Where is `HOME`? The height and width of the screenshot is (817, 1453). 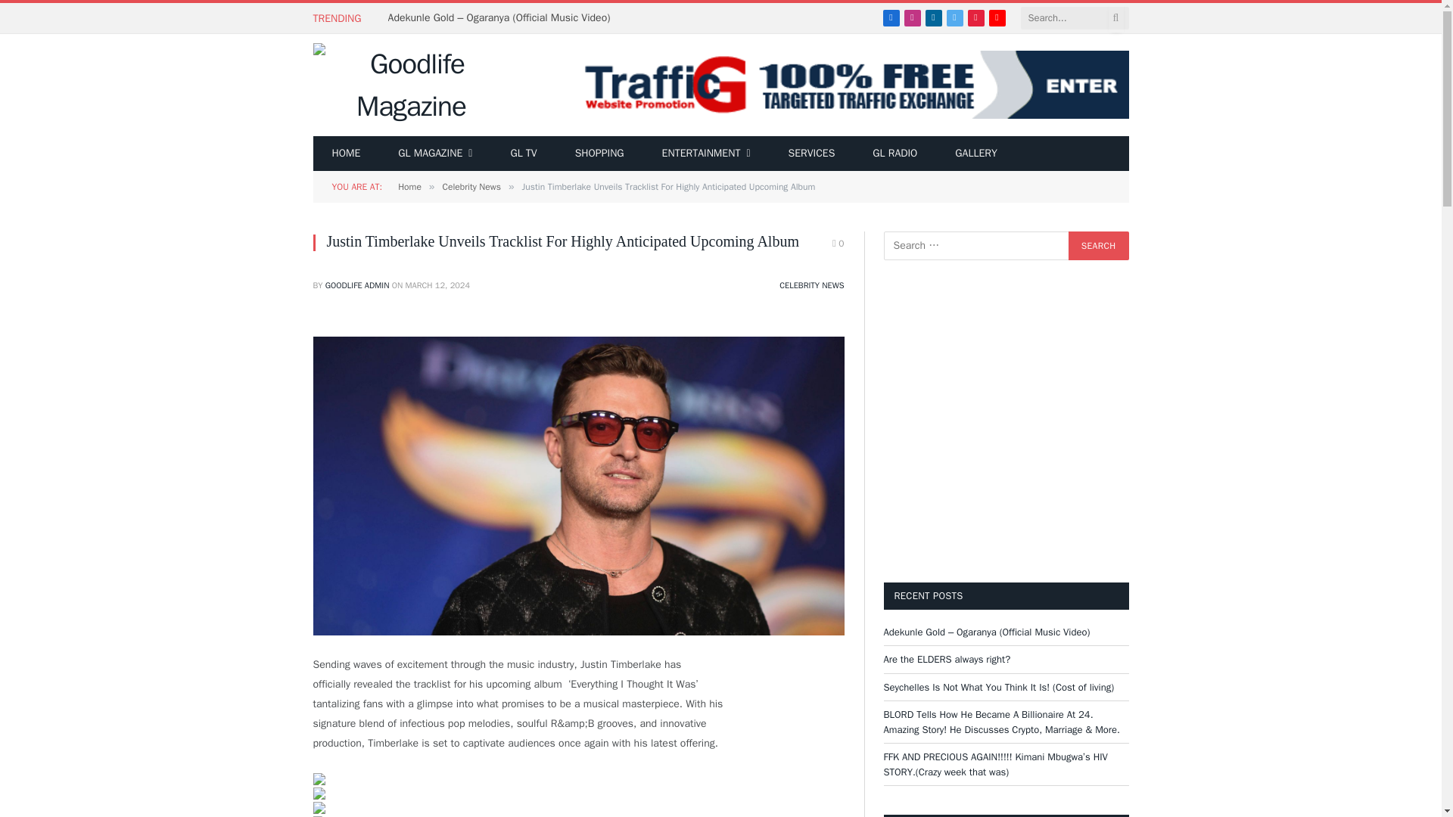 HOME is located at coordinates (347, 153).